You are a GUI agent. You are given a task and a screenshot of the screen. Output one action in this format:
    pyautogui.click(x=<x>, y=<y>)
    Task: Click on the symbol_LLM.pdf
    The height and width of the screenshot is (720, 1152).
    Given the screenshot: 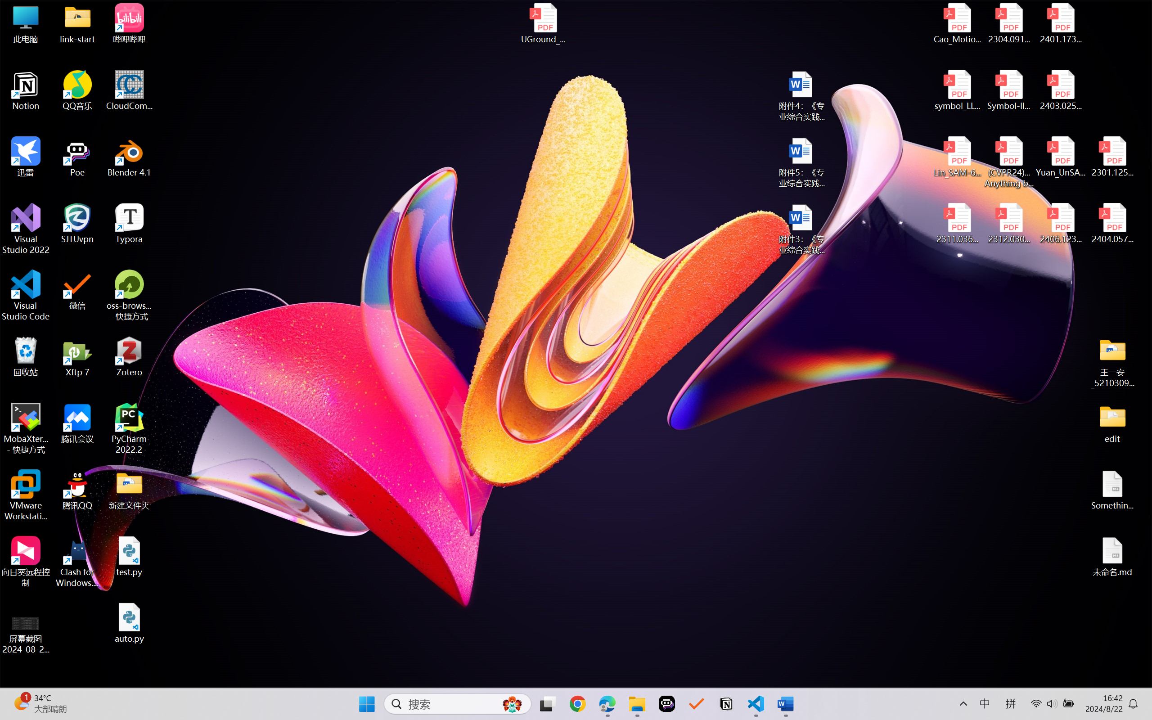 What is the action you would take?
    pyautogui.click(x=958, y=90)
    